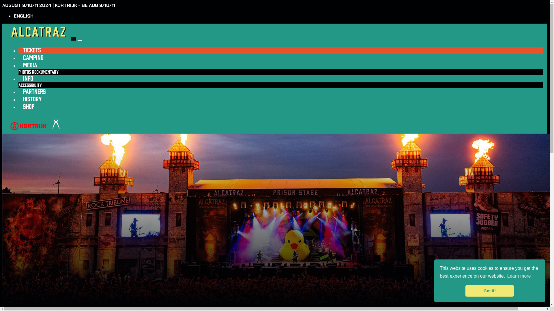 Image resolution: width=554 pixels, height=311 pixels. Describe the element at coordinates (28, 78) in the screenshot. I see `INFO` at that location.